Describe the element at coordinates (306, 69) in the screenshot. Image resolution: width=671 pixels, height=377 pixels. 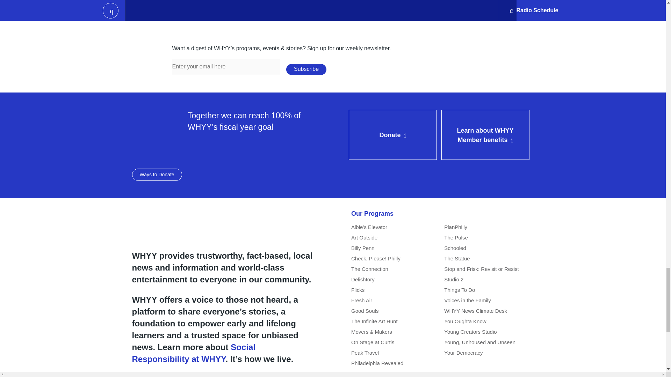
I see `Subscribe` at that location.